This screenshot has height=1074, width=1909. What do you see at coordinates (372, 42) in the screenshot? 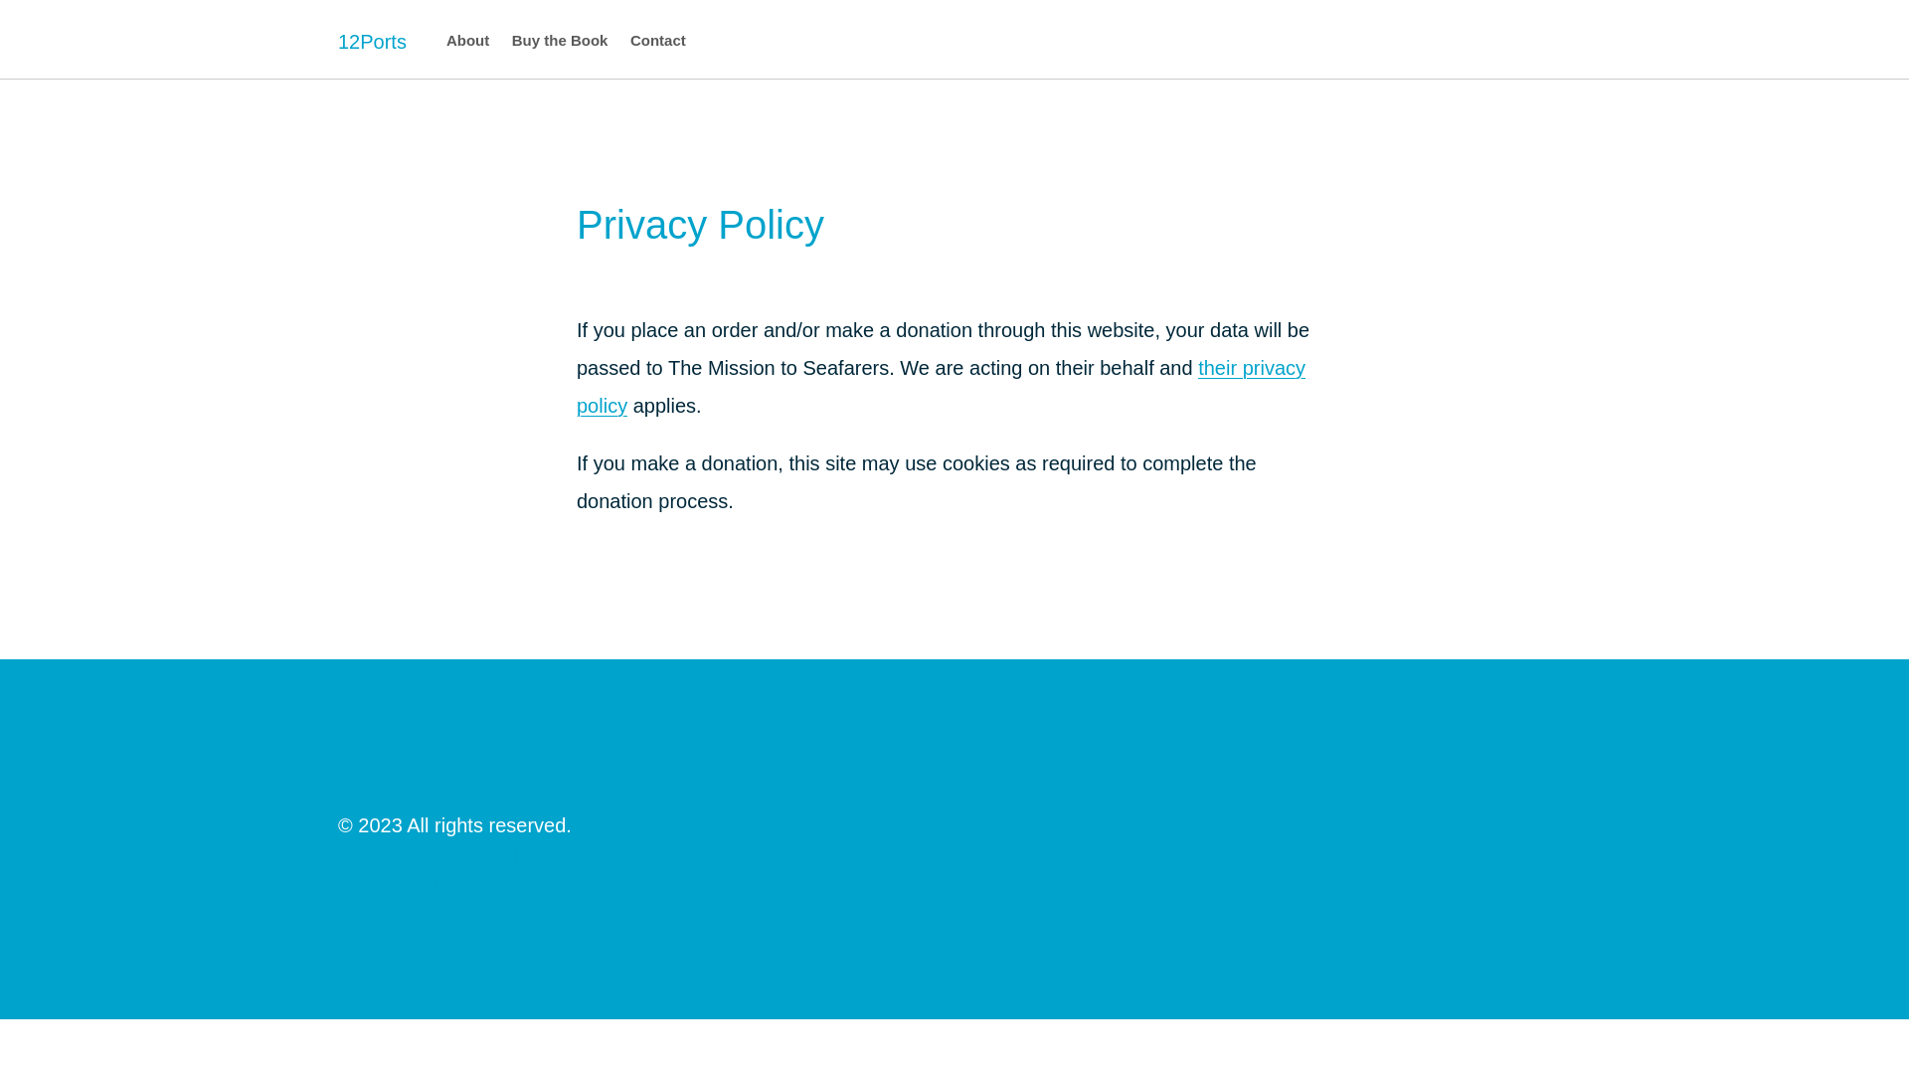
I see `12Ports` at bounding box center [372, 42].